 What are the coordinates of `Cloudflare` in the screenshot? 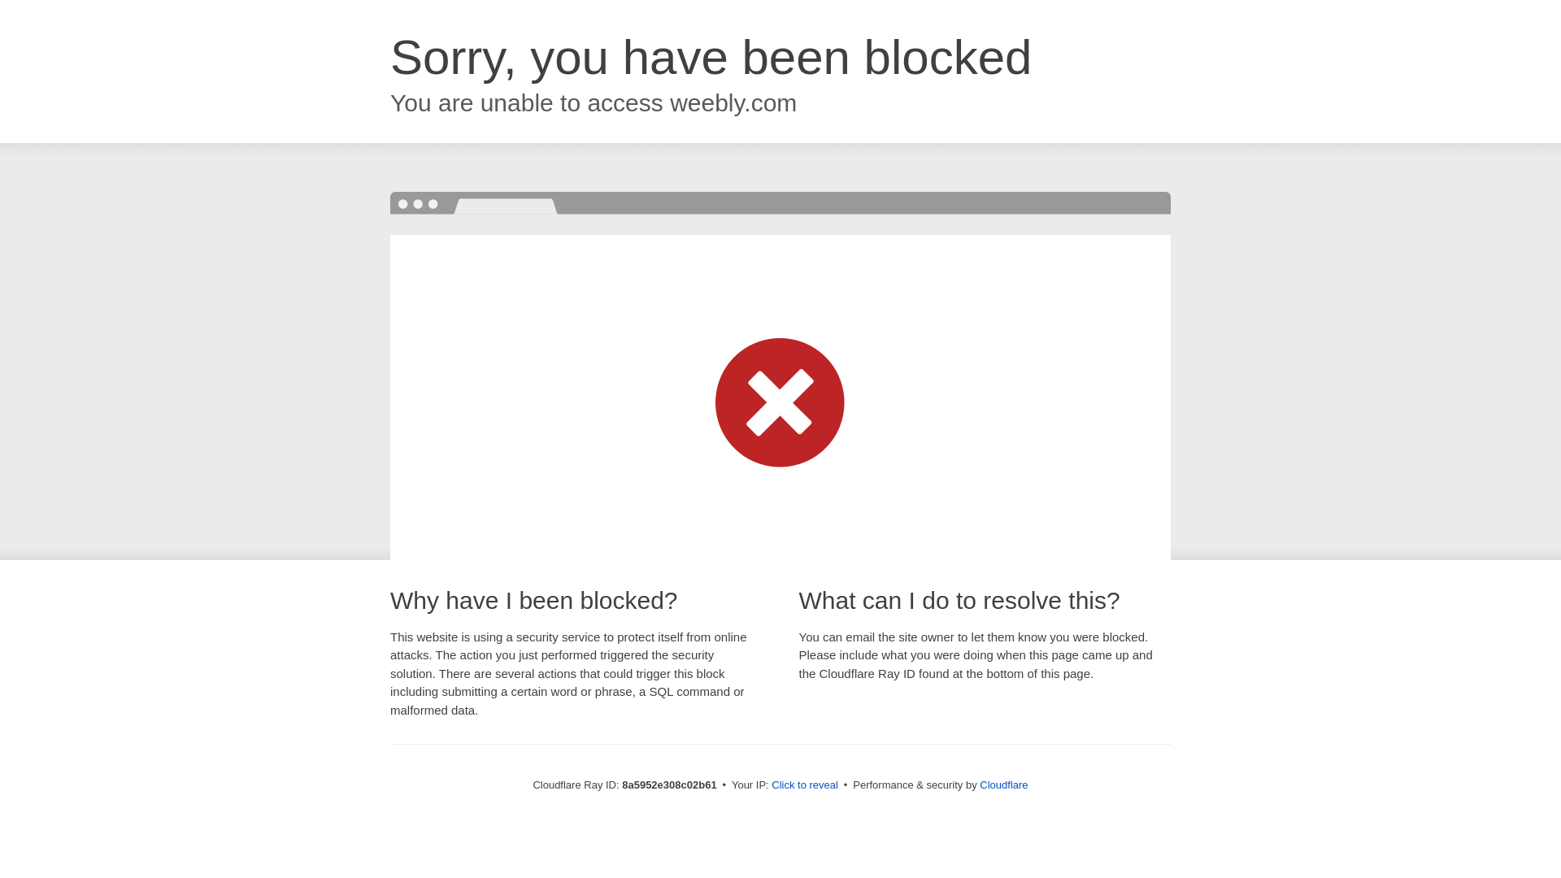 It's located at (1003, 785).